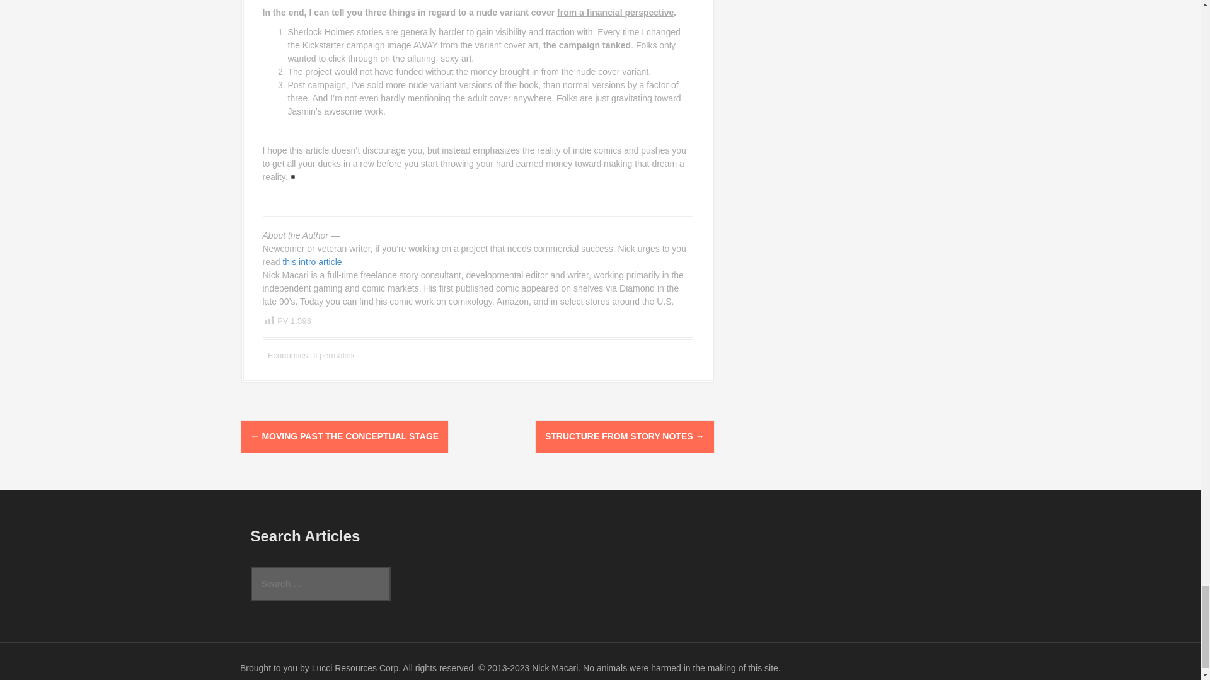 This screenshot has width=1210, height=680. Describe the element at coordinates (287, 355) in the screenshot. I see `Economics` at that location.